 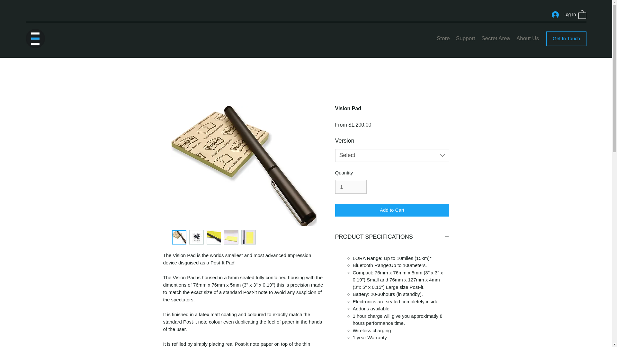 What do you see at coordinates (351, 187) in the screenshot?
I see `1` at bounding box center [351, 187].